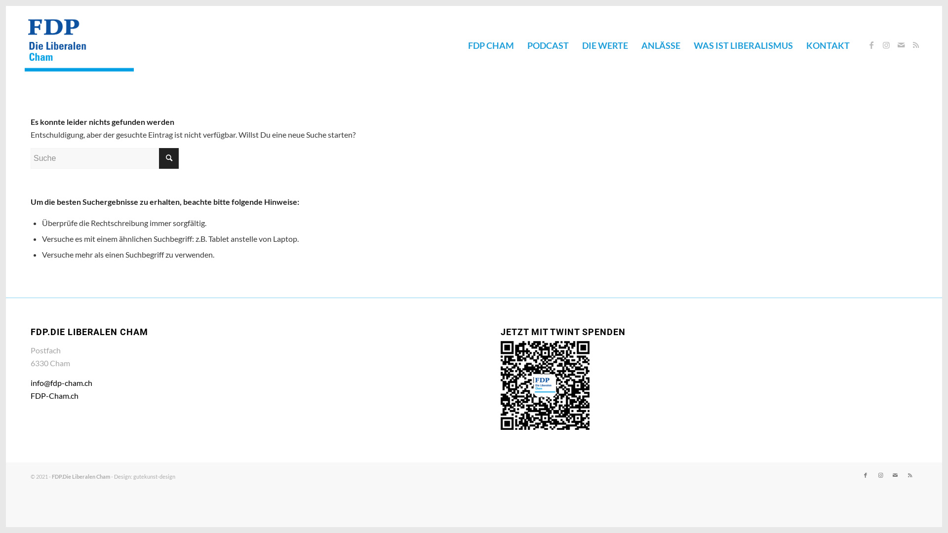 The image size is (948, 533). Describe the element at coordinates (901, 45) in the screenshot. I see `Mail` at that location.